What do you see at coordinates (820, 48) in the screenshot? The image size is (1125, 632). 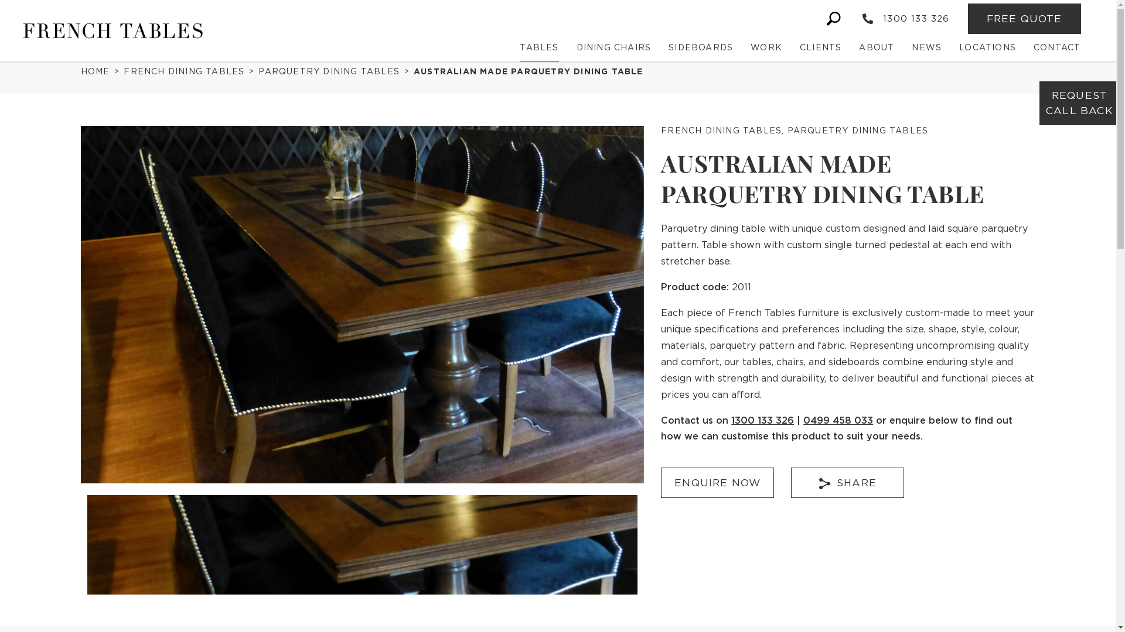 I see `CLIENTS` at bounding box center [820, 48].